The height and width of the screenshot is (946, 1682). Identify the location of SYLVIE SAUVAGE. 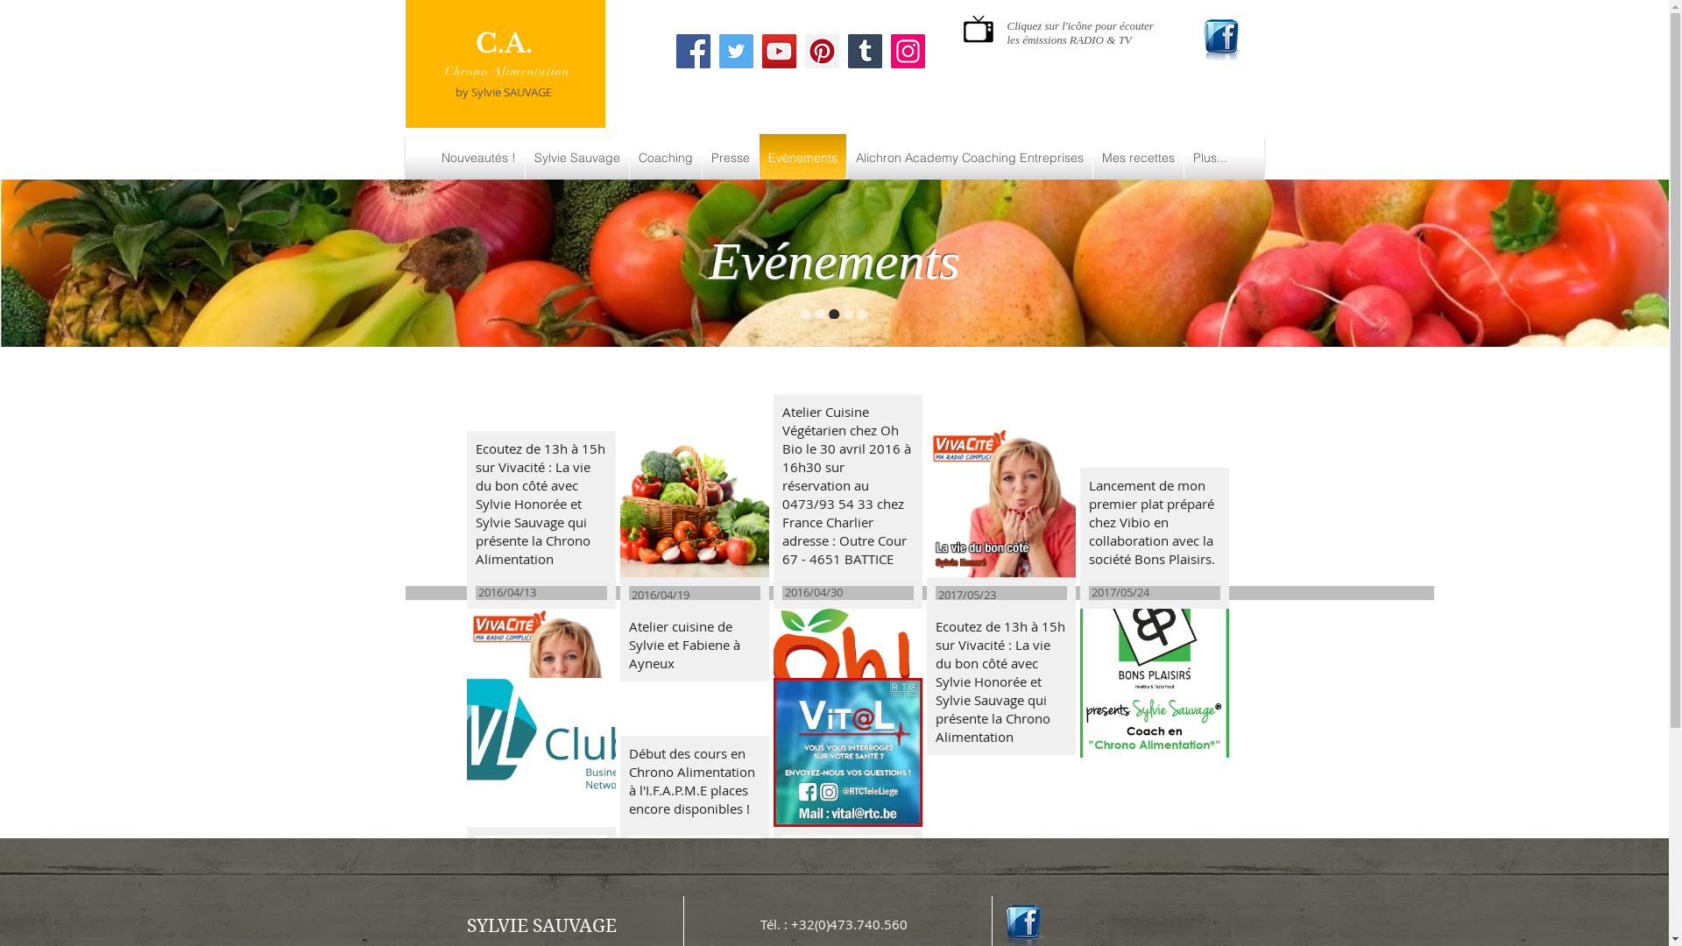
(541, 926).